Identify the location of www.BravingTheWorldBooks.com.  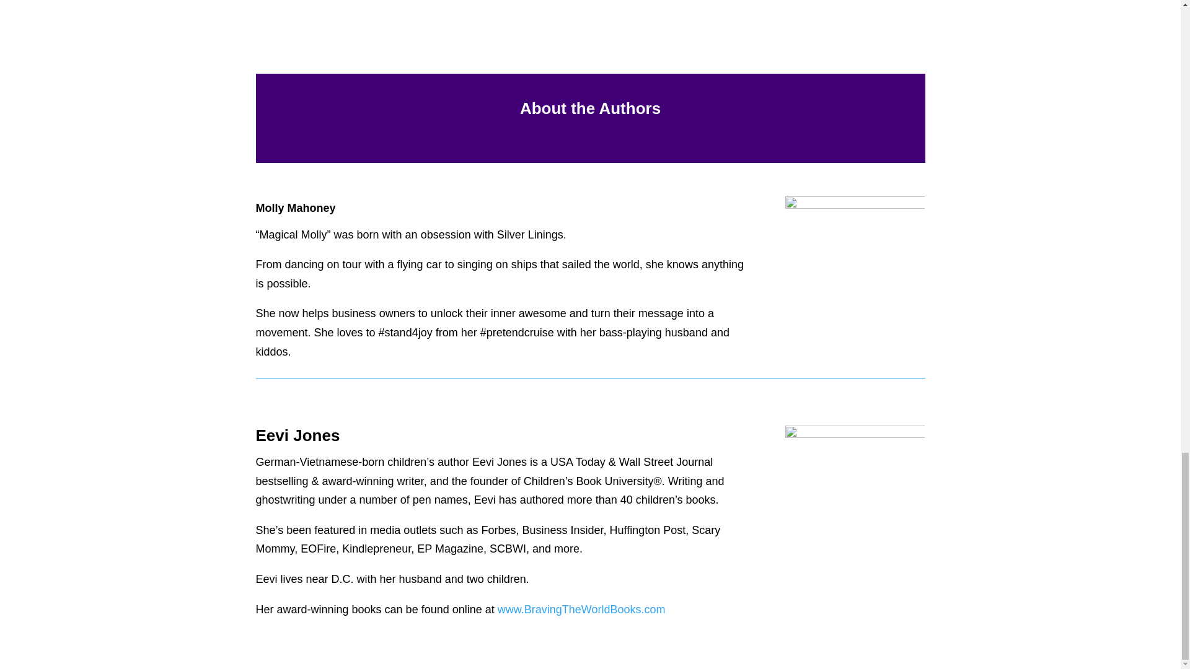
(581, 610).